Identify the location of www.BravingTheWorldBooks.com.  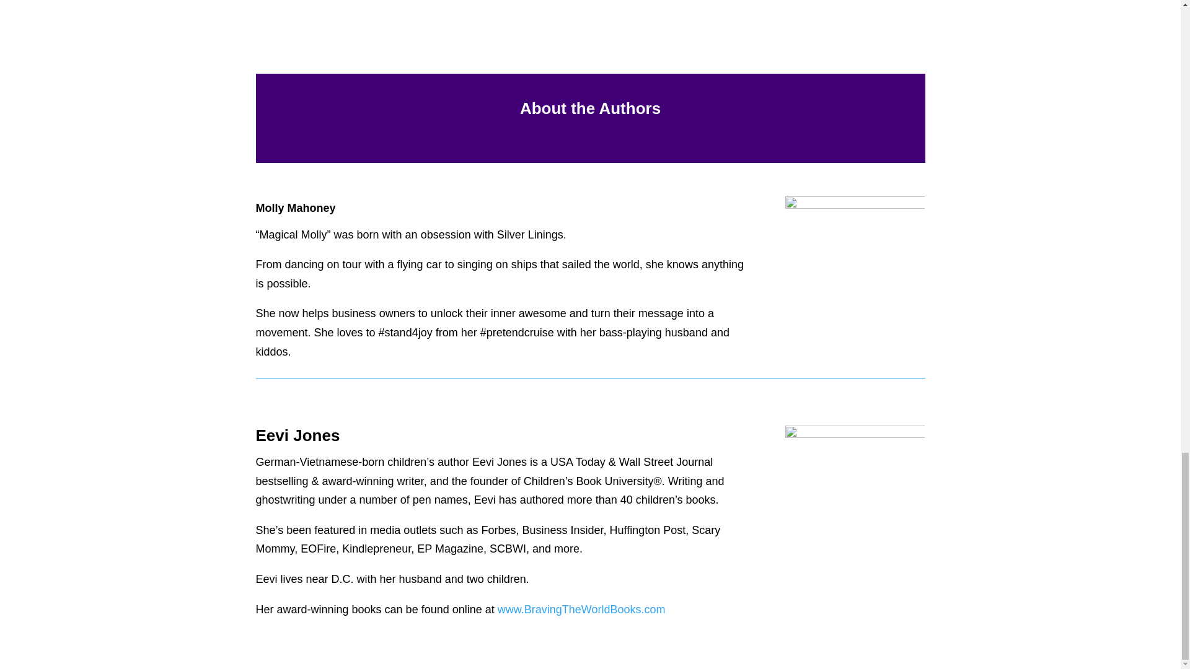
(581, 610).